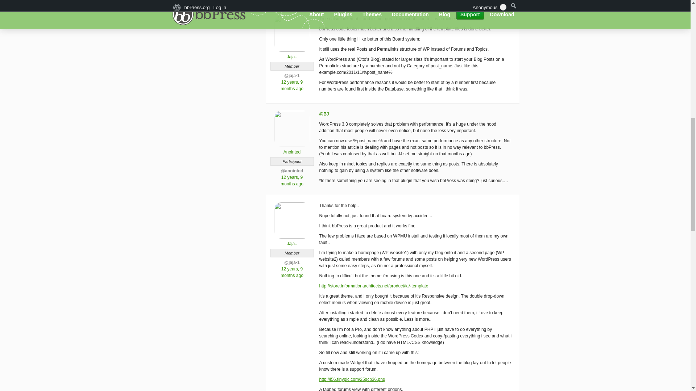 Image resolution: width=696 pixels, height=391 pixels. Describe the element at coordinates (291, 240) in the screenshot. I see `Jaja..` at that location.